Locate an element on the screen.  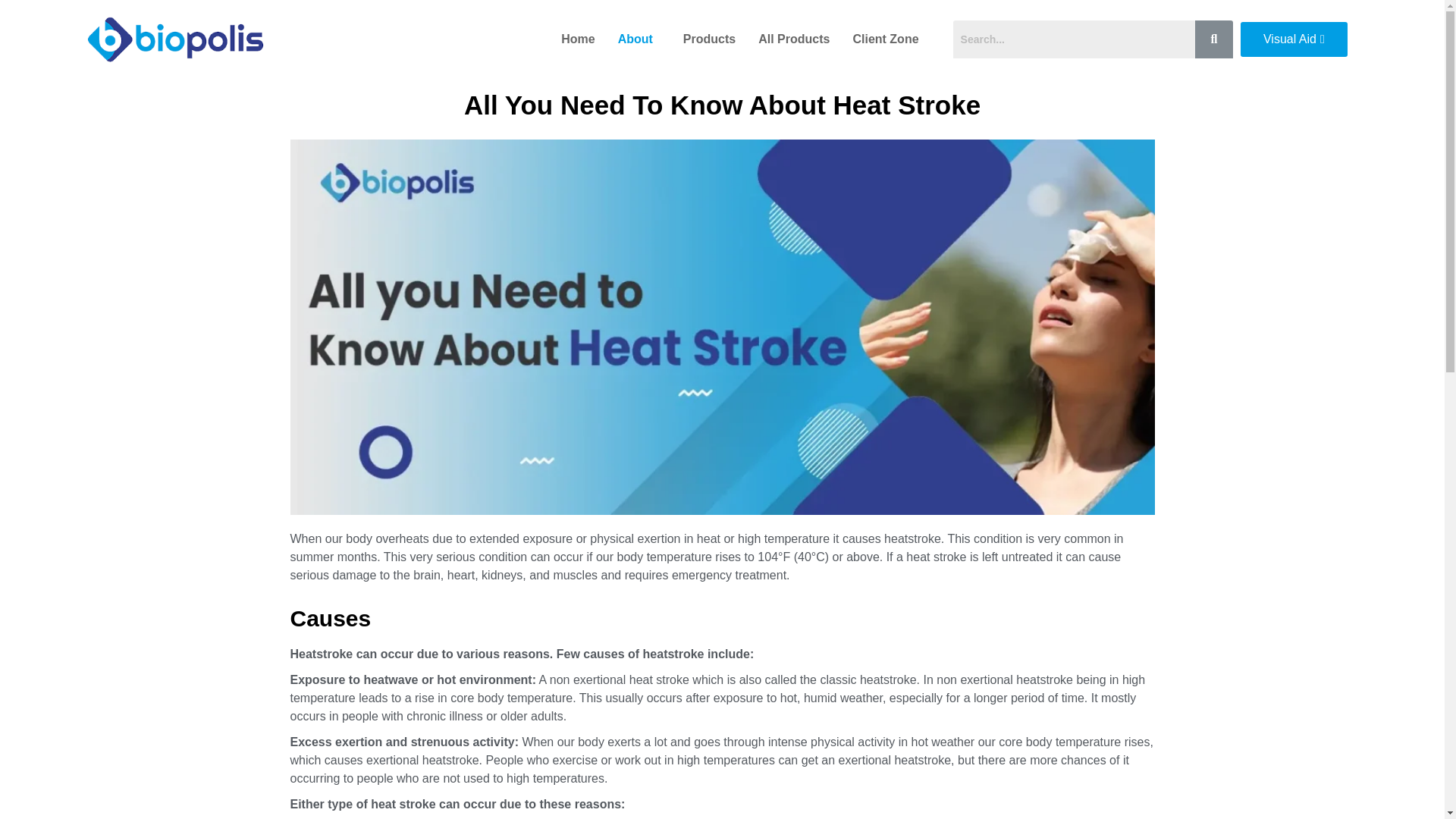
Products is located at coordinates (708, 39).